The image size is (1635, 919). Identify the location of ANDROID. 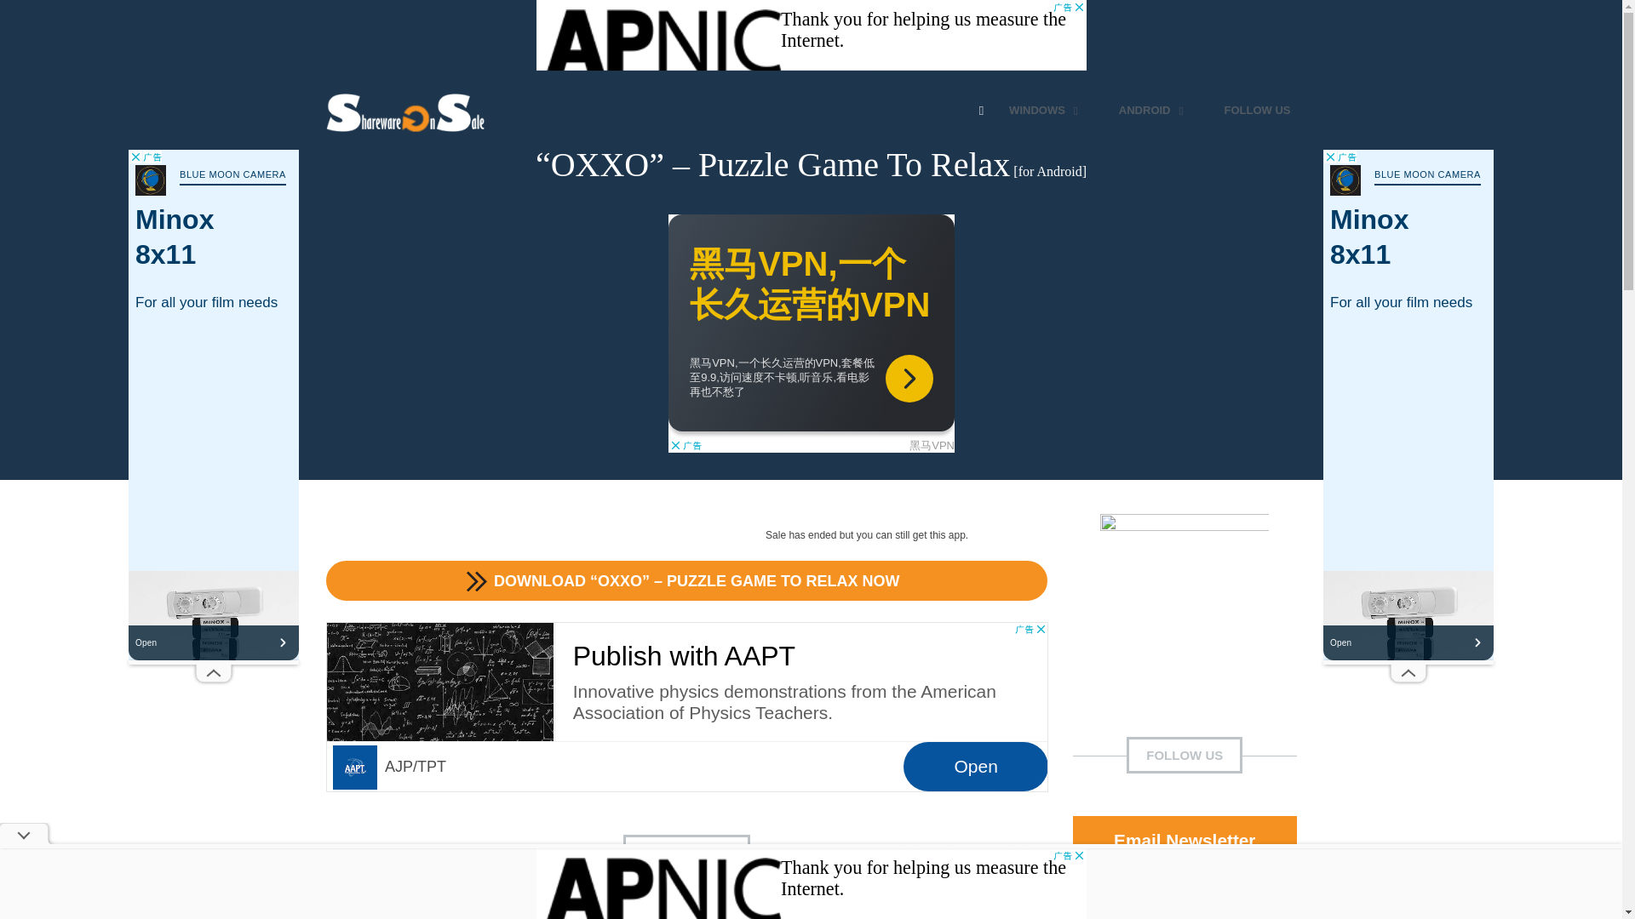
(1153, 111).